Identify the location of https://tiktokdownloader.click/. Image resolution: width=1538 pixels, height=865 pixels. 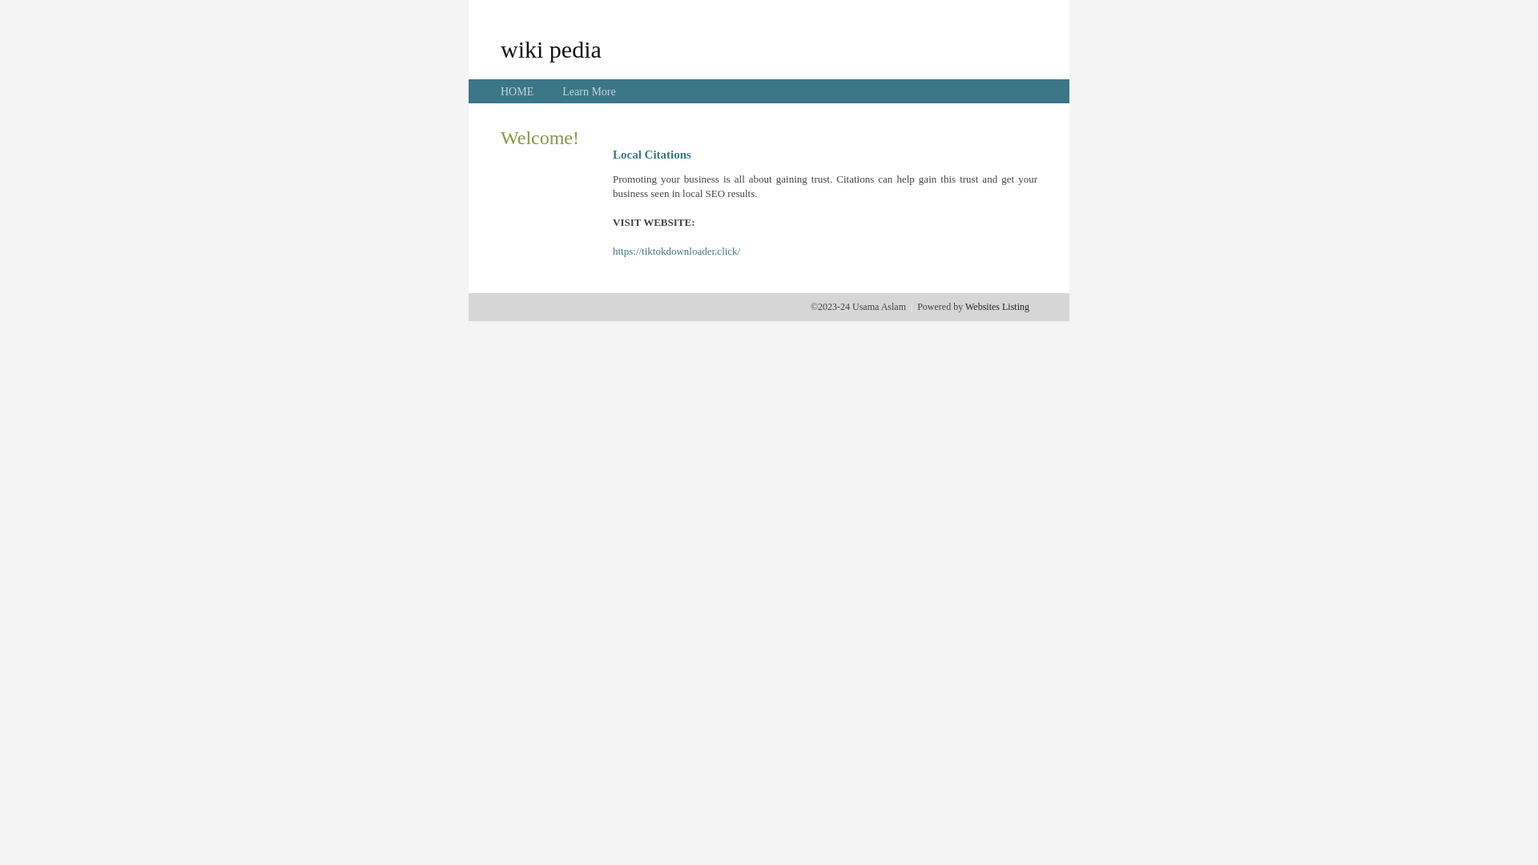
(676, 251).